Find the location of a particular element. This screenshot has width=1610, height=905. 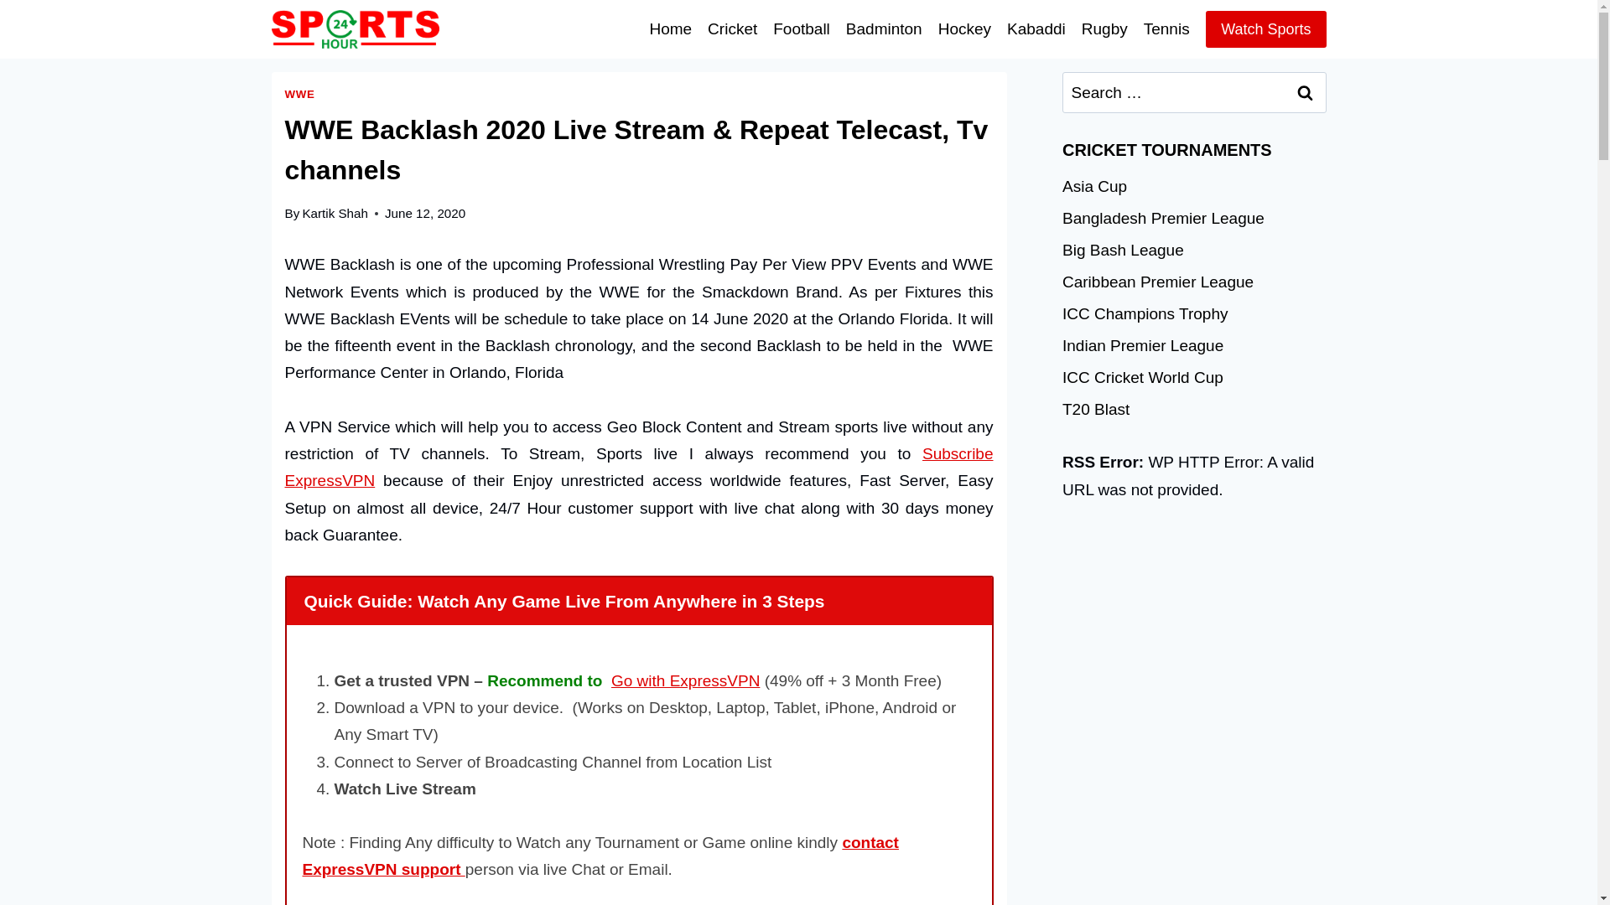

Tennis is located at coordinates (1166, 28).